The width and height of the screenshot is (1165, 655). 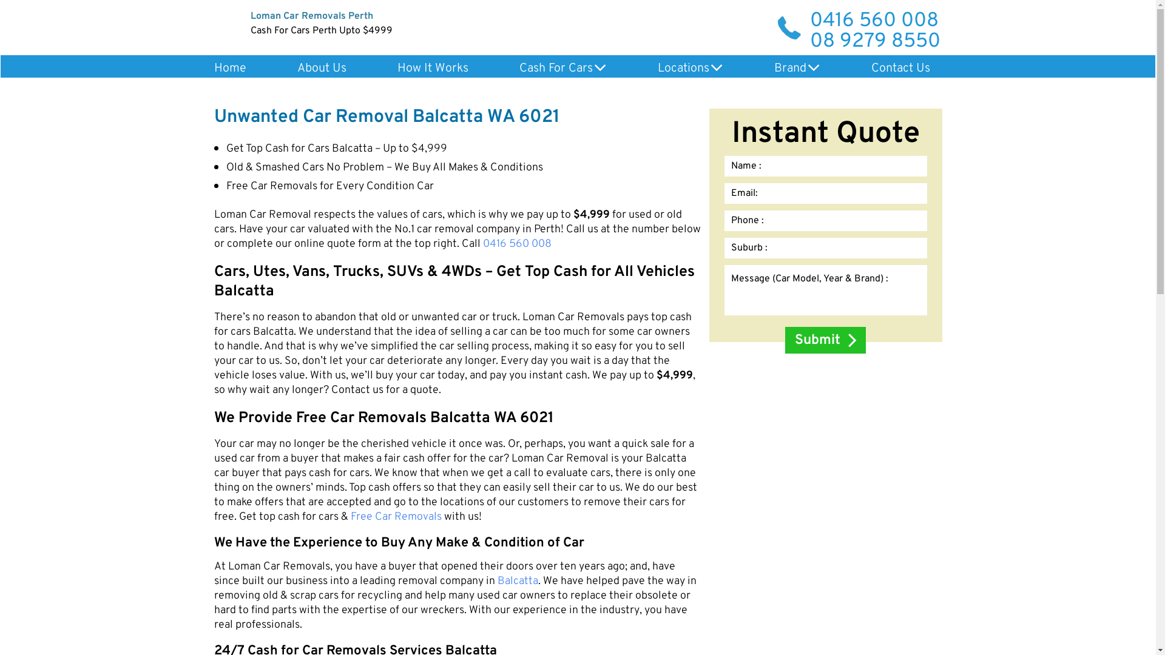 I want to click on Contact Us, so click(x=900, y=69).